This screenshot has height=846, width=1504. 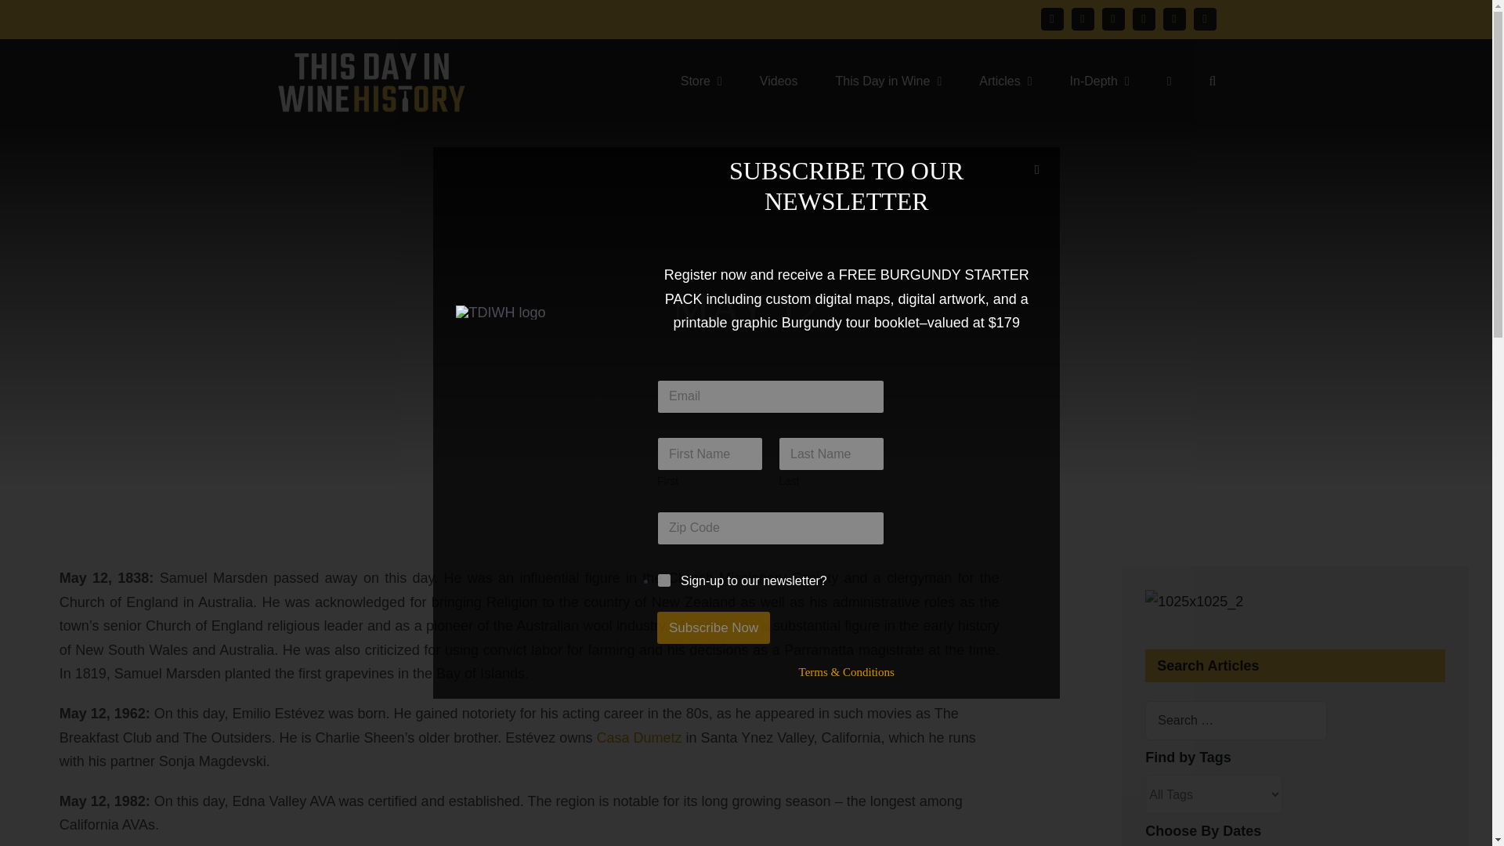 I want to click on Pinterest, so click(x=1144, y=19).